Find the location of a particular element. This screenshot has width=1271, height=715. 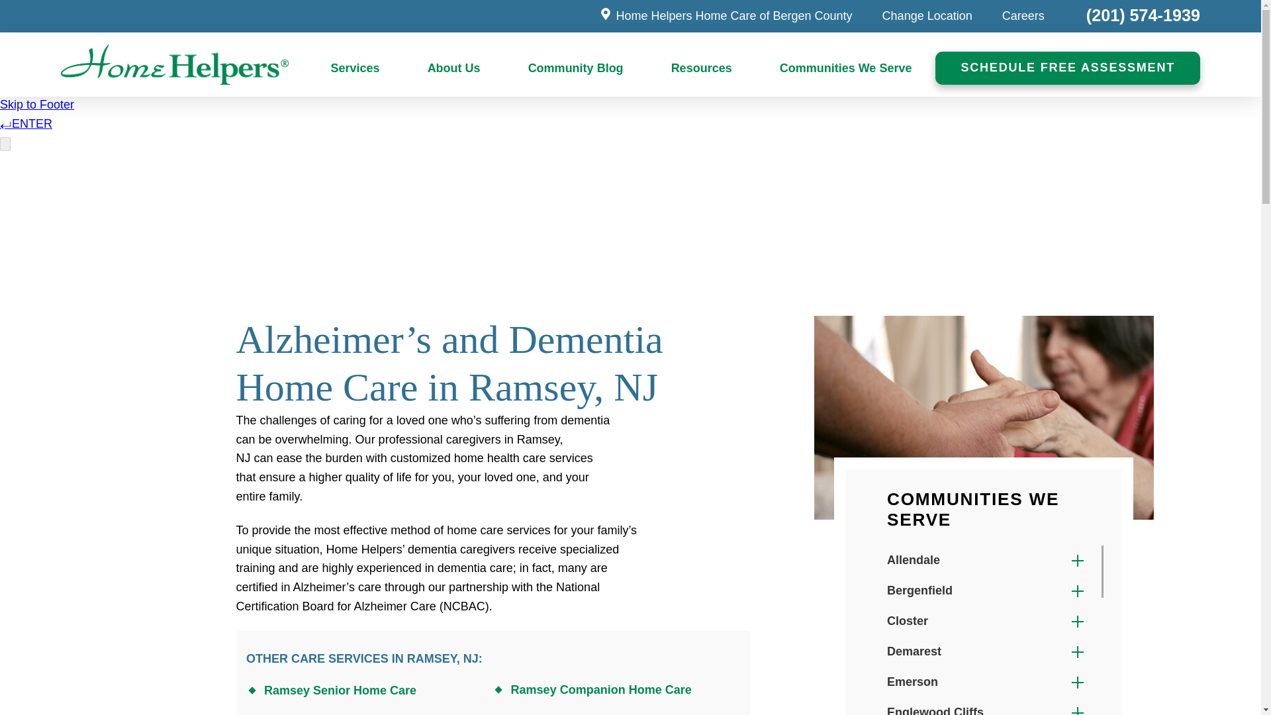

Community Blog is located at coordinates (576, 69).